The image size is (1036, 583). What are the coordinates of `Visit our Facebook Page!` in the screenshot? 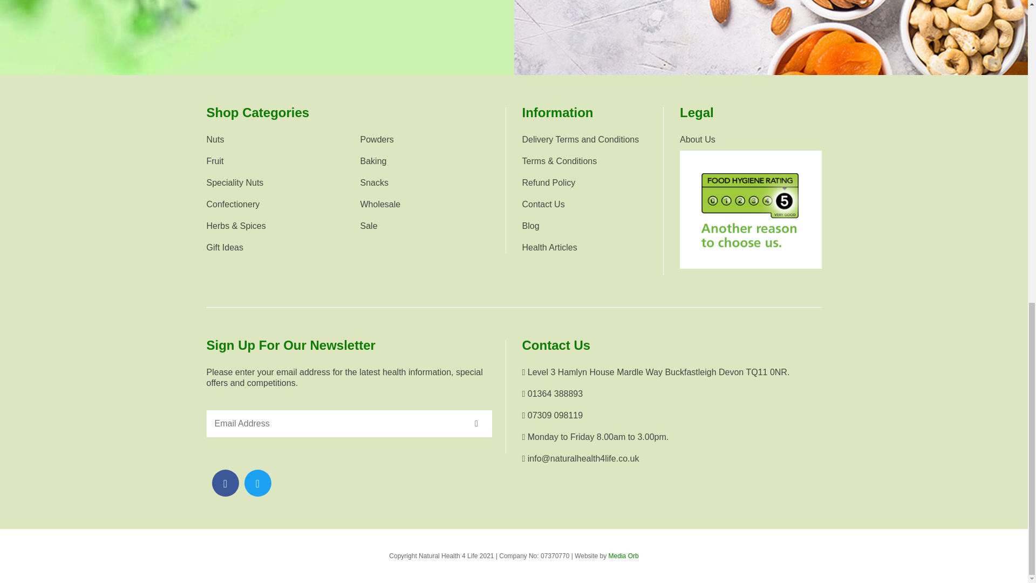 It's located at (225, 483).